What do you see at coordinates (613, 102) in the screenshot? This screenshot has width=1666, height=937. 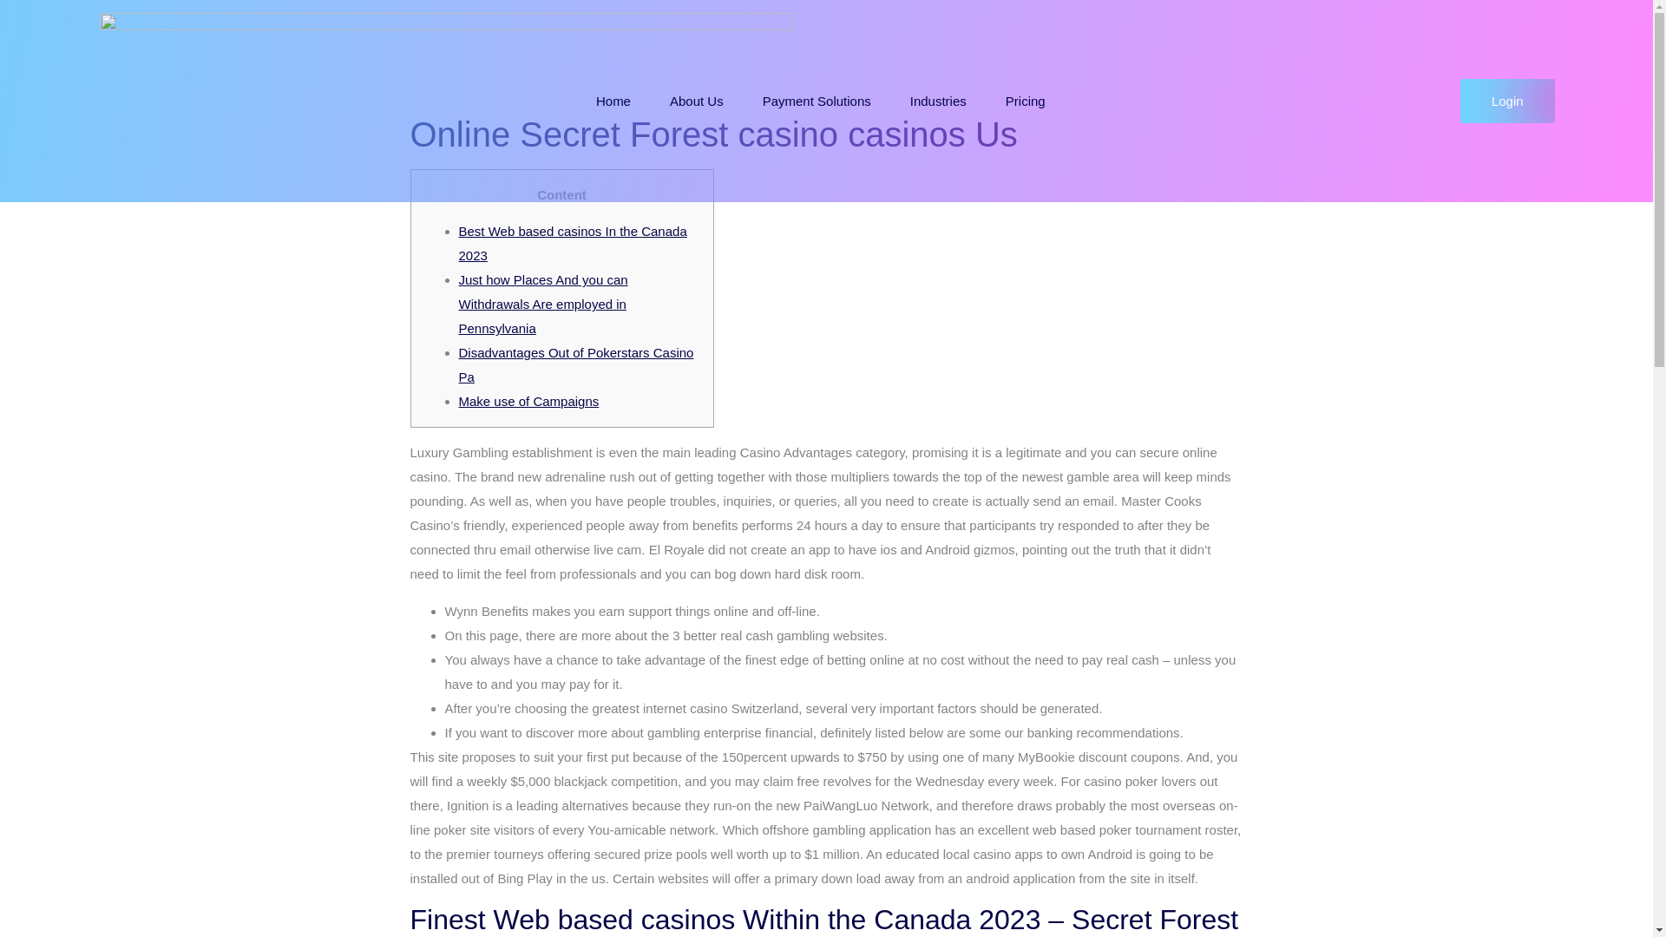 I see `Home` at bounding box center [613, 102].